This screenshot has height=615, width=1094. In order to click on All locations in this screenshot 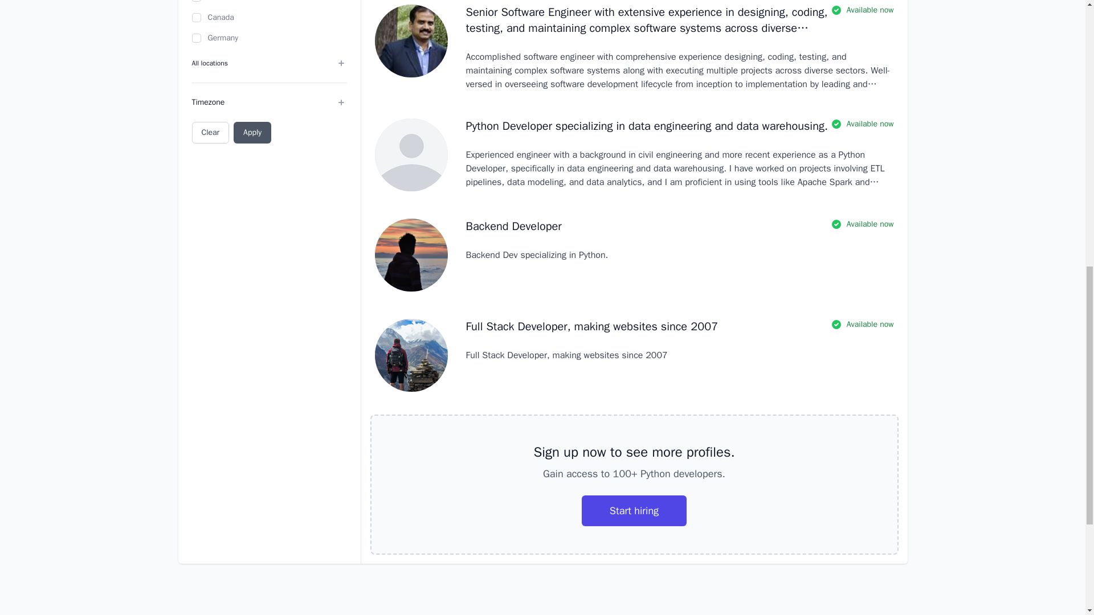, I will do `click(269, 63)`.